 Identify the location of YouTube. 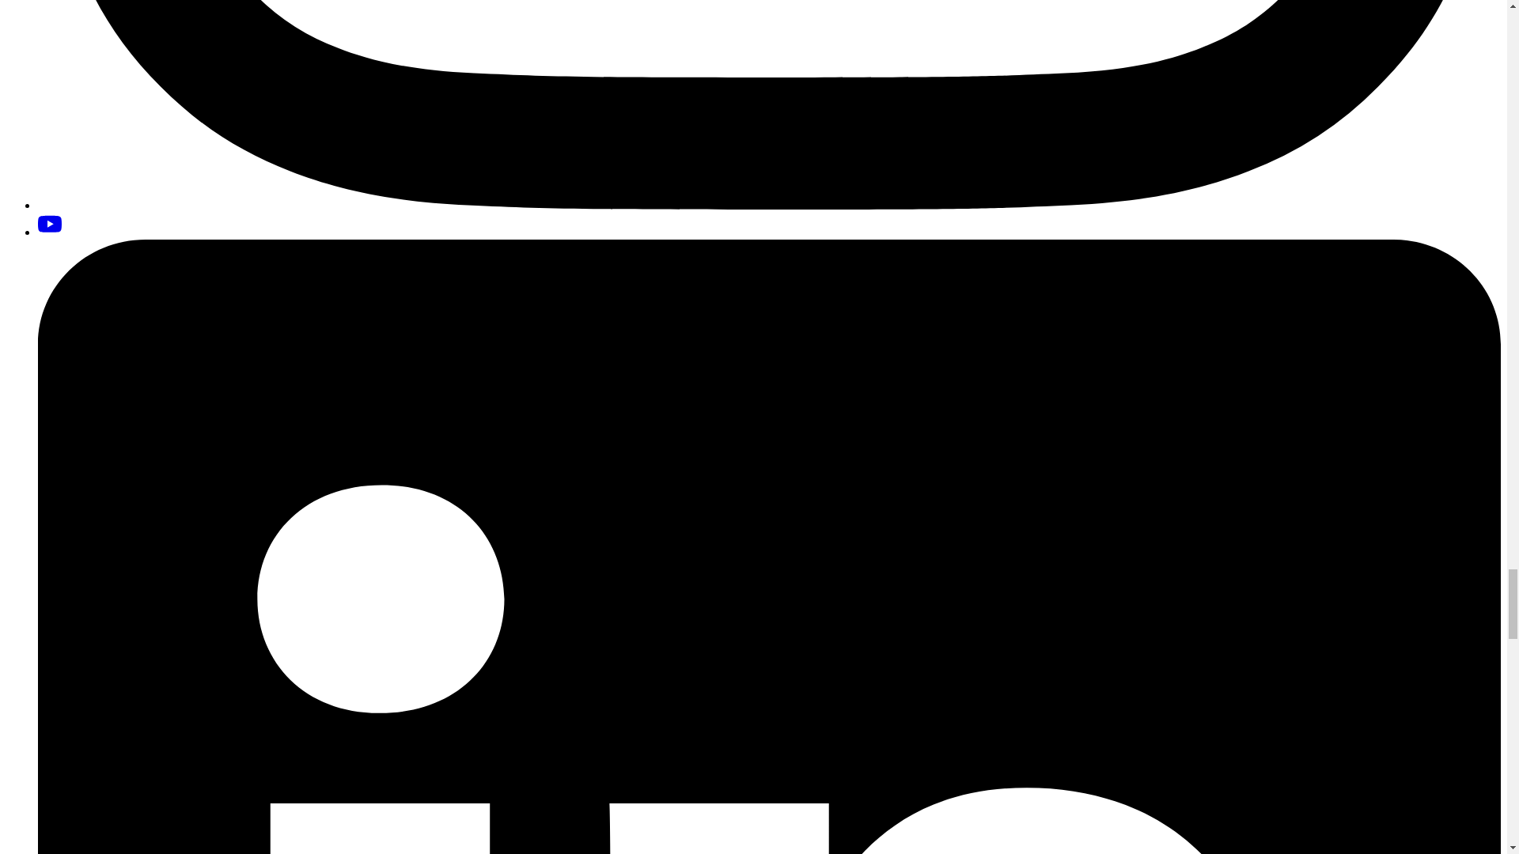
(50, 225).